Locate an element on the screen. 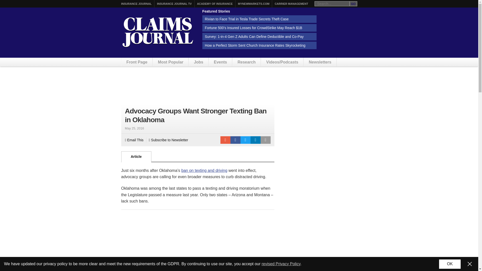  Most Popular is located at coordinates (170, 62).